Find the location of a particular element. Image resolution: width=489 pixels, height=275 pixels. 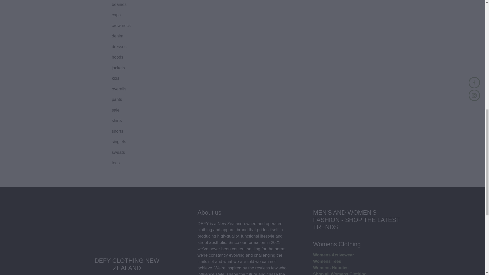

kids is located at coordinates (138, 78).